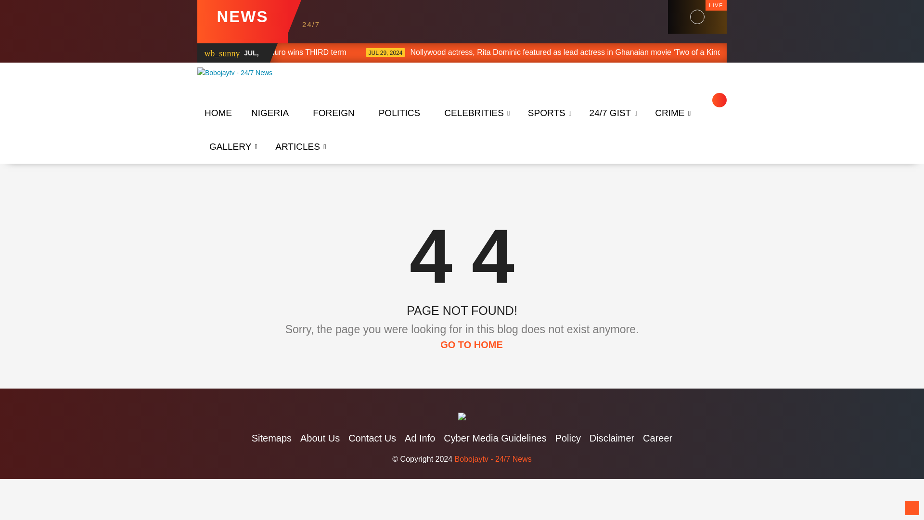  I want to click on HOME, so click(218, 113).